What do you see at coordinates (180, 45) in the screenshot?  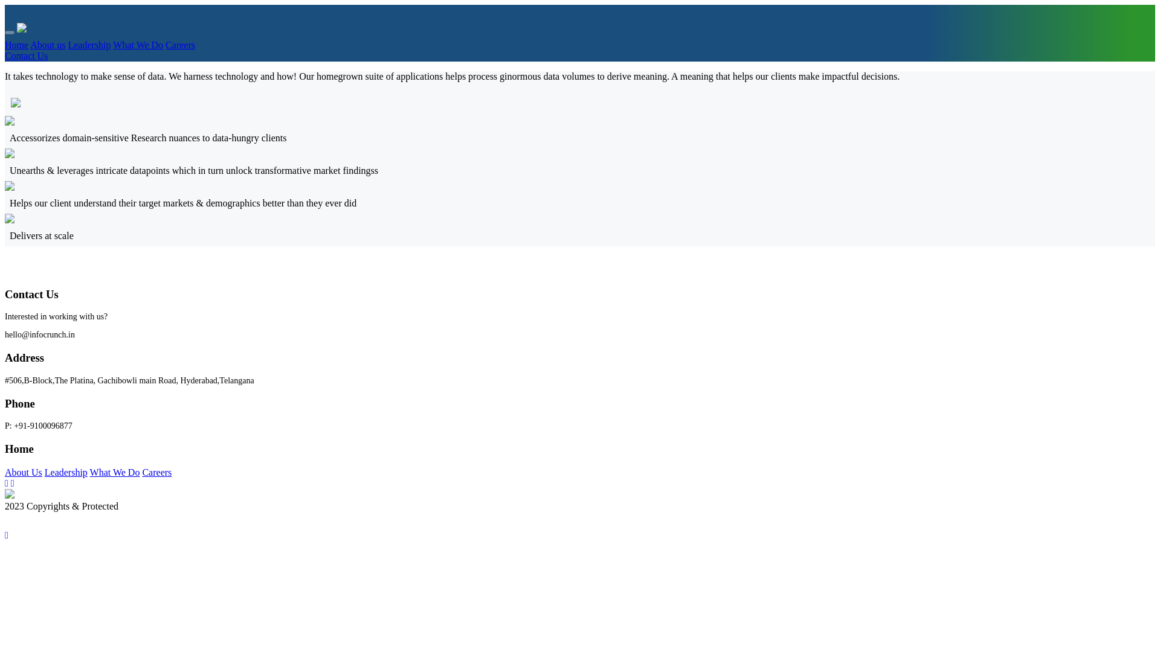 I see `Careers` at bounding box center [180, 45].